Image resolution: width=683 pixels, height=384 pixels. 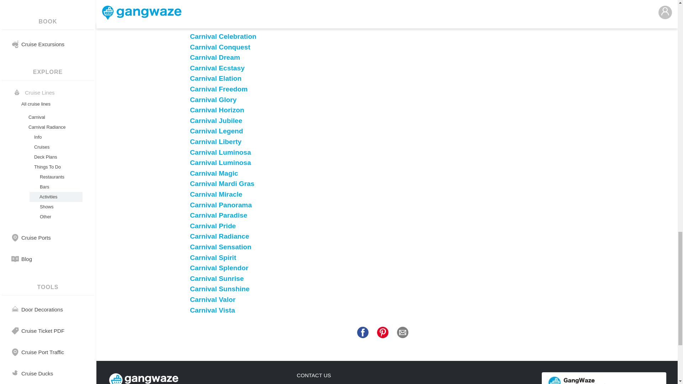 I want to click on Carnival Horizon, so click(x=217, y=110).